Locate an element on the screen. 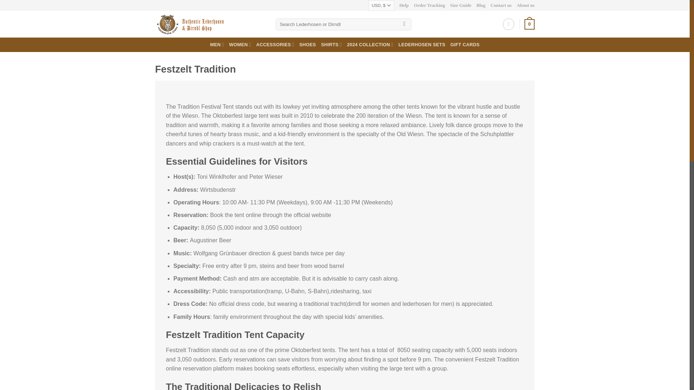  Size Guide is located at coordinates (460, 5).